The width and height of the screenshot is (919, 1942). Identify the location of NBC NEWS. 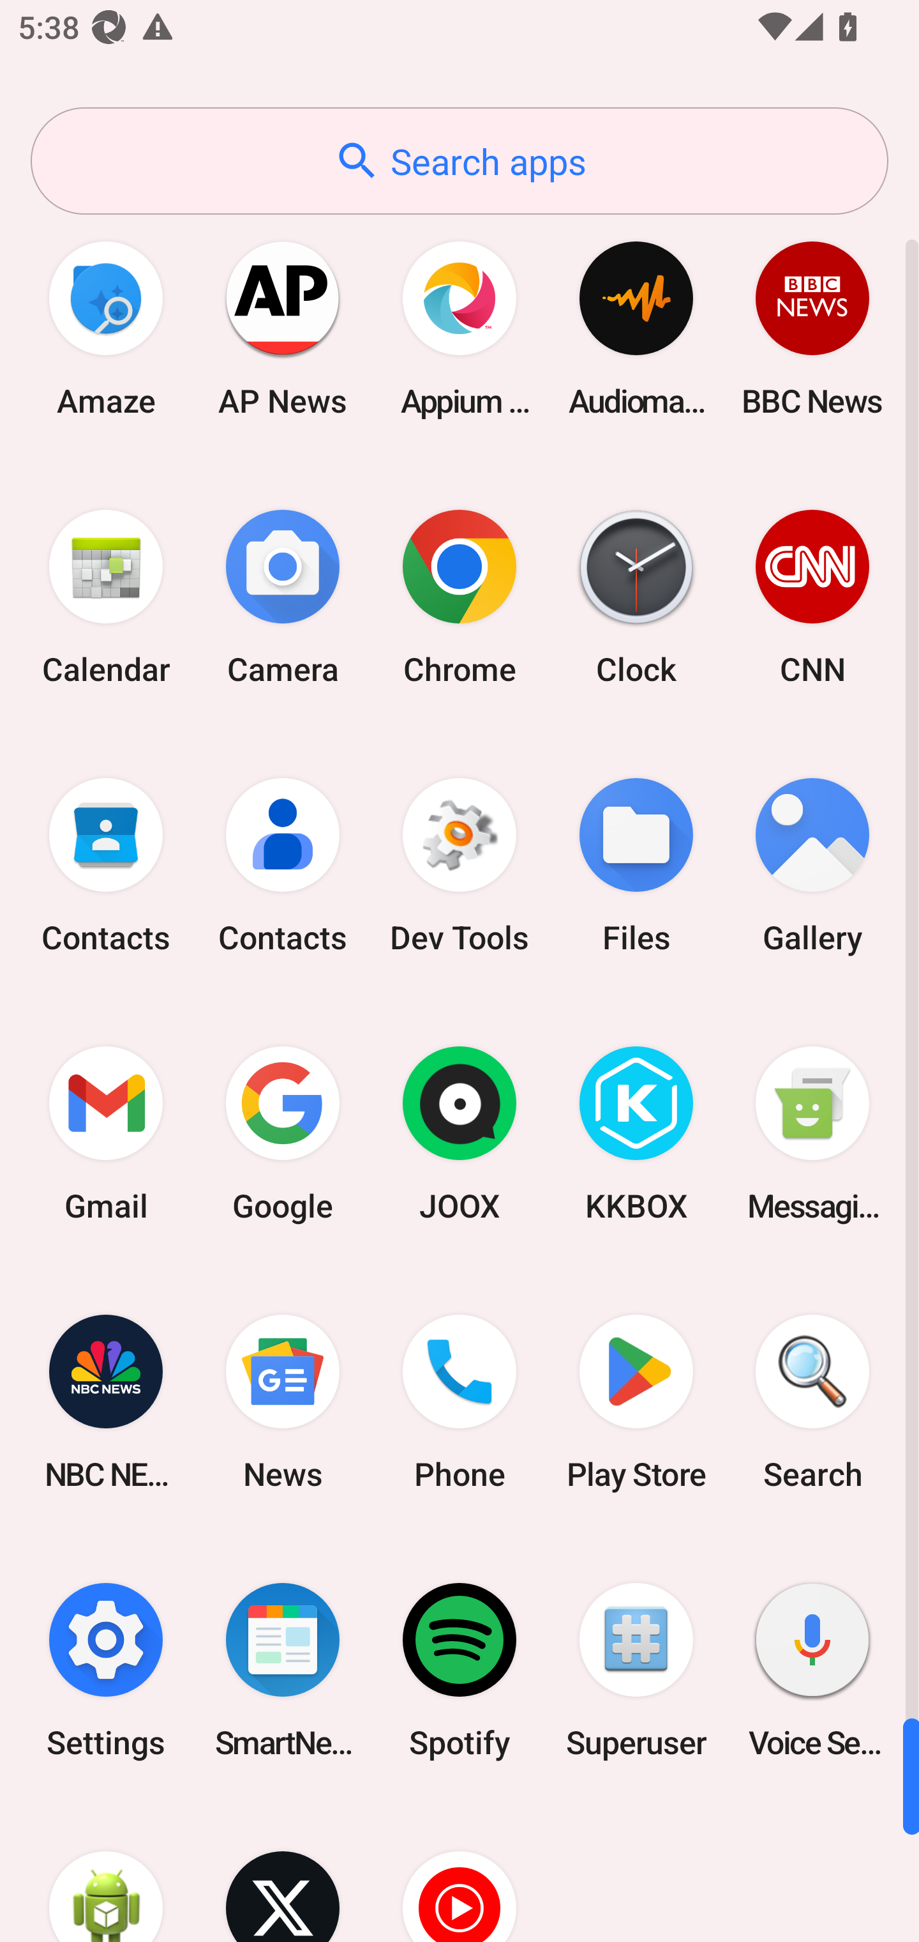
(106, 1402).